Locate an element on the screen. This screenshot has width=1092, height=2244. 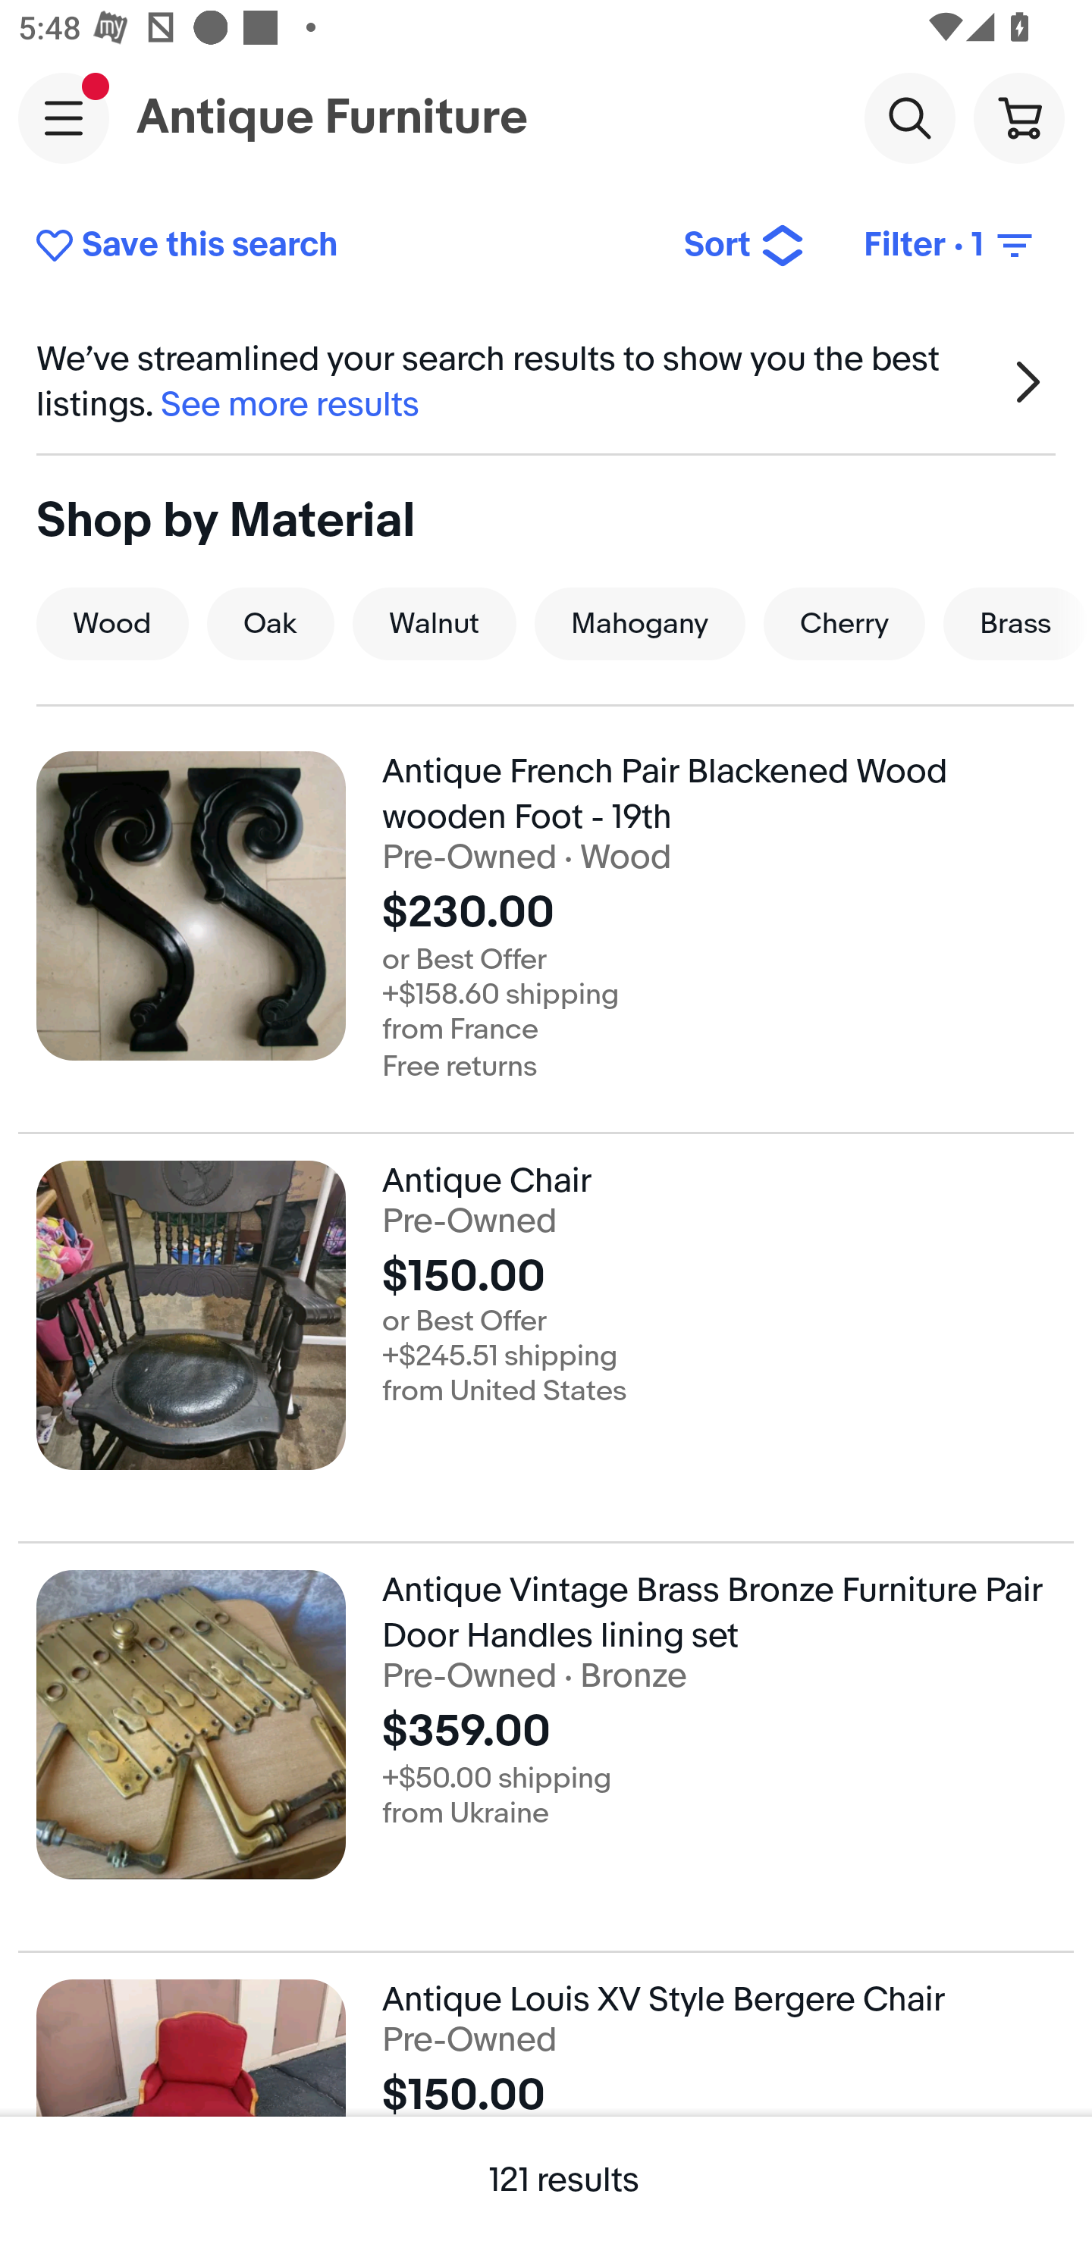
Search is located at coordinates (909, 117).